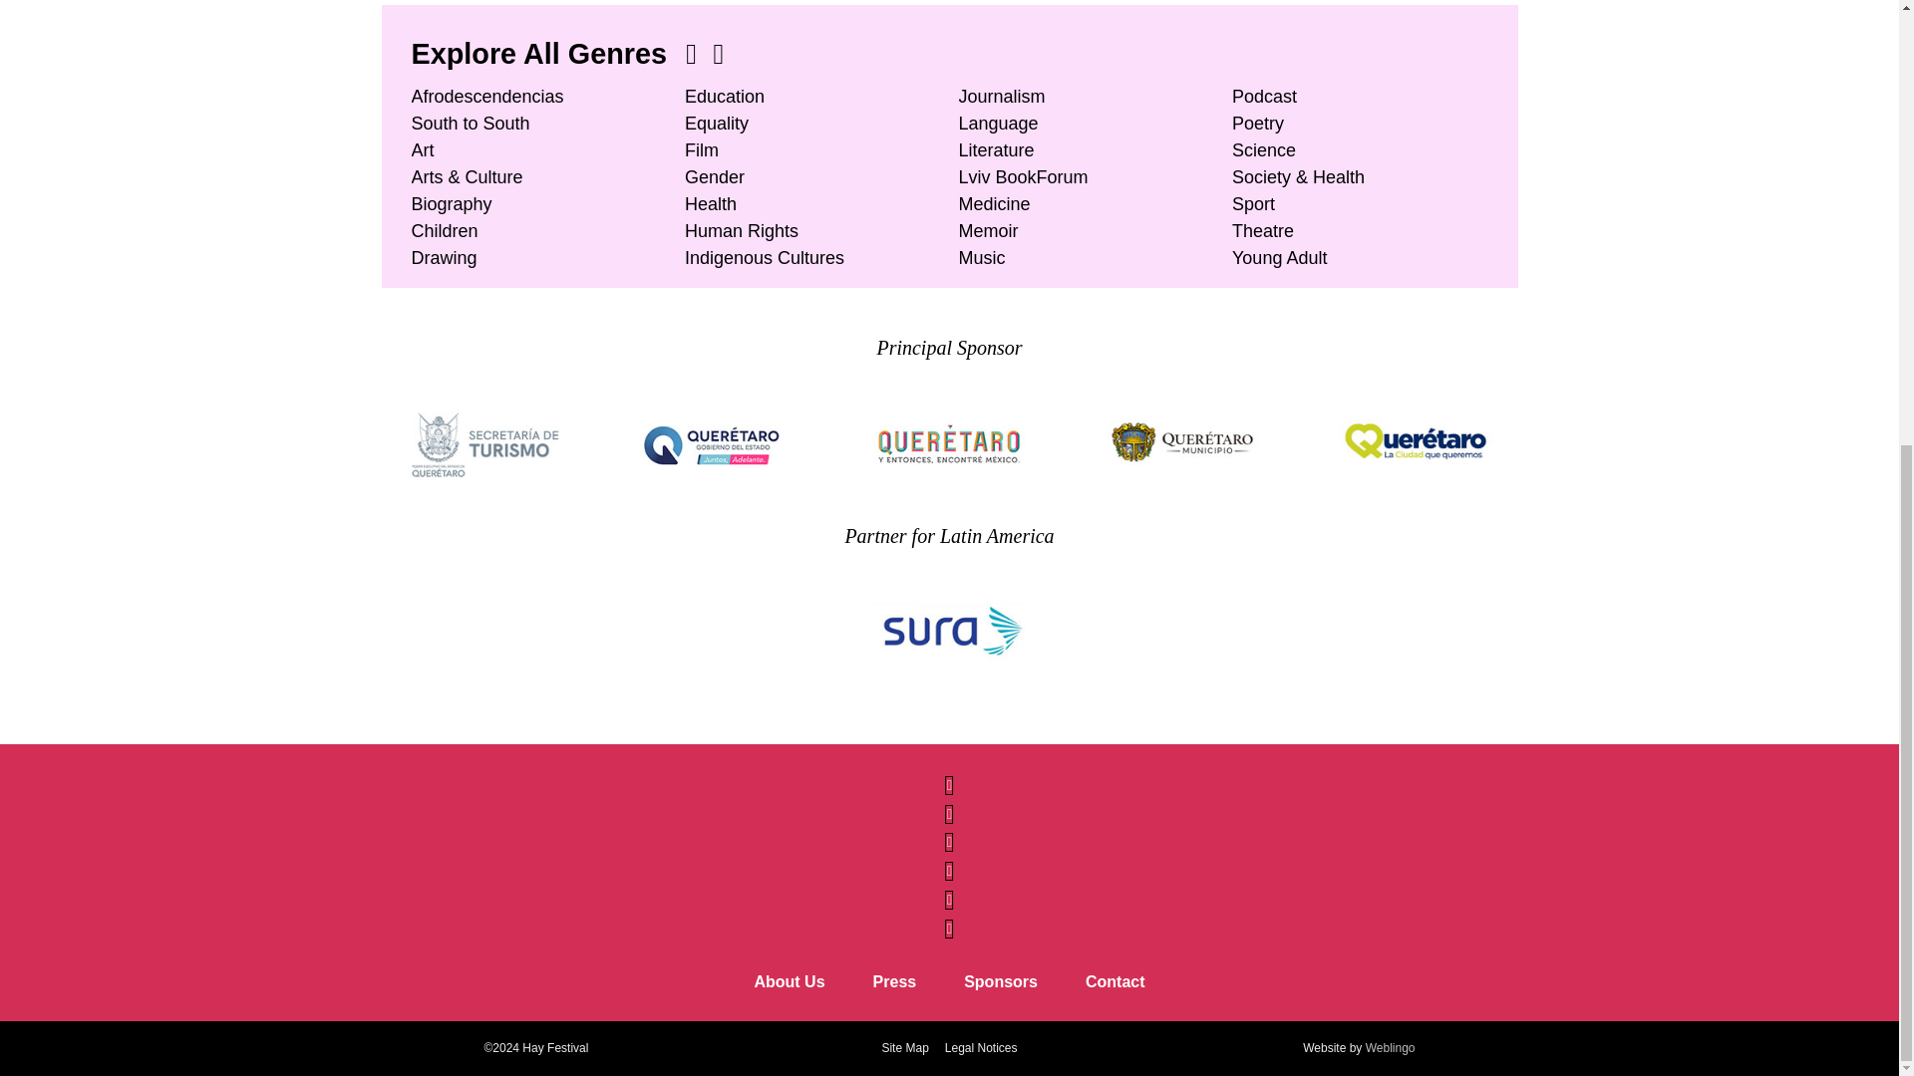 The height and width of the screenshot is (1076, 1914). I want to click on TikTok, so click(948, 921).